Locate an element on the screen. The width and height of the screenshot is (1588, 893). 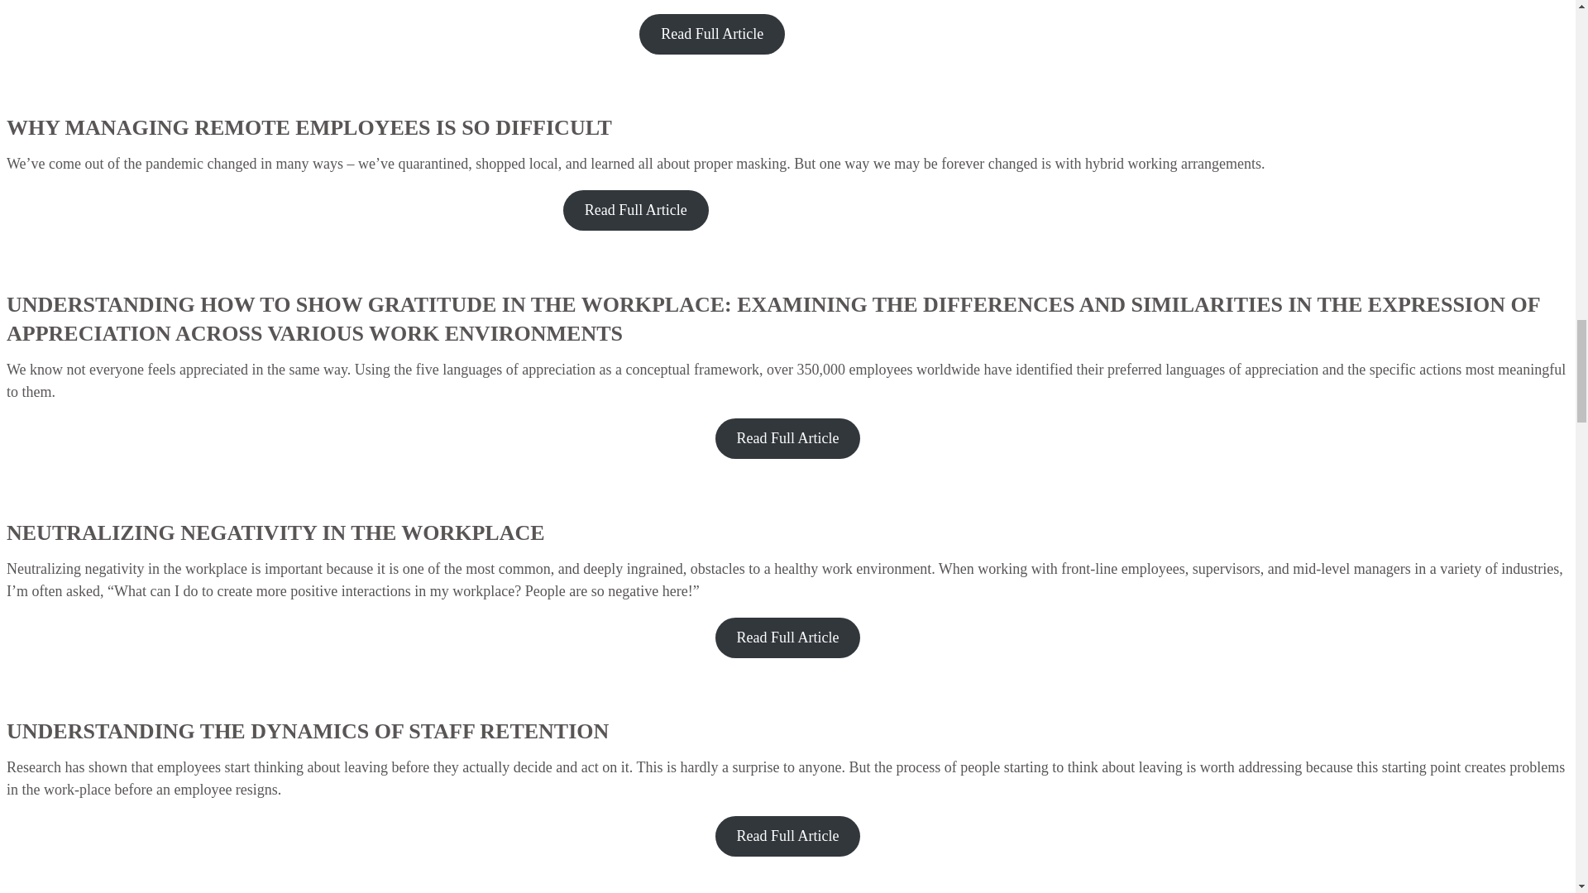
Read Full Article is located at coordinates (787, 638).